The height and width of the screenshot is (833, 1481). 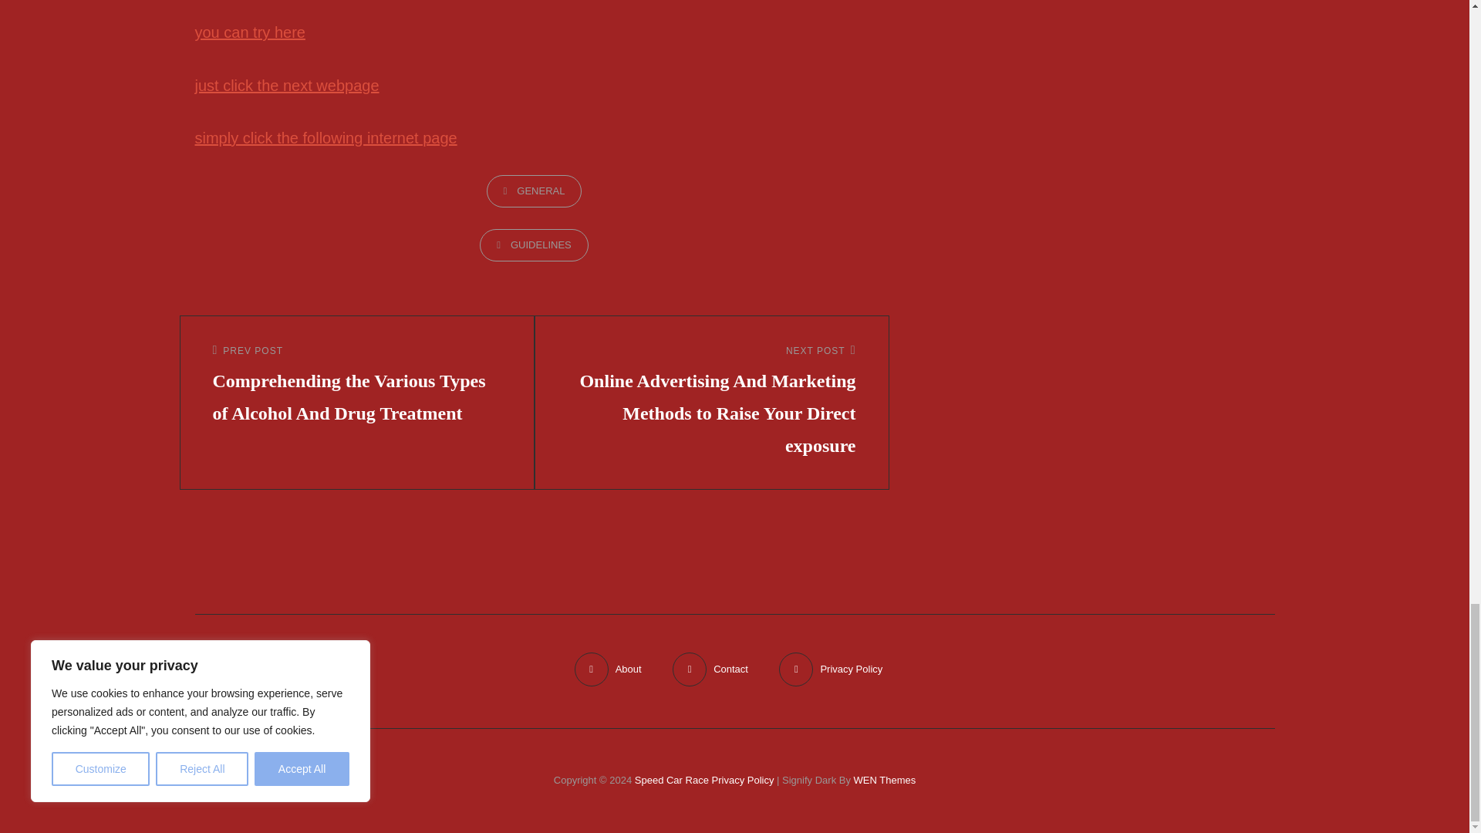 I want to click on you can try here, so click(x=249, y=32).